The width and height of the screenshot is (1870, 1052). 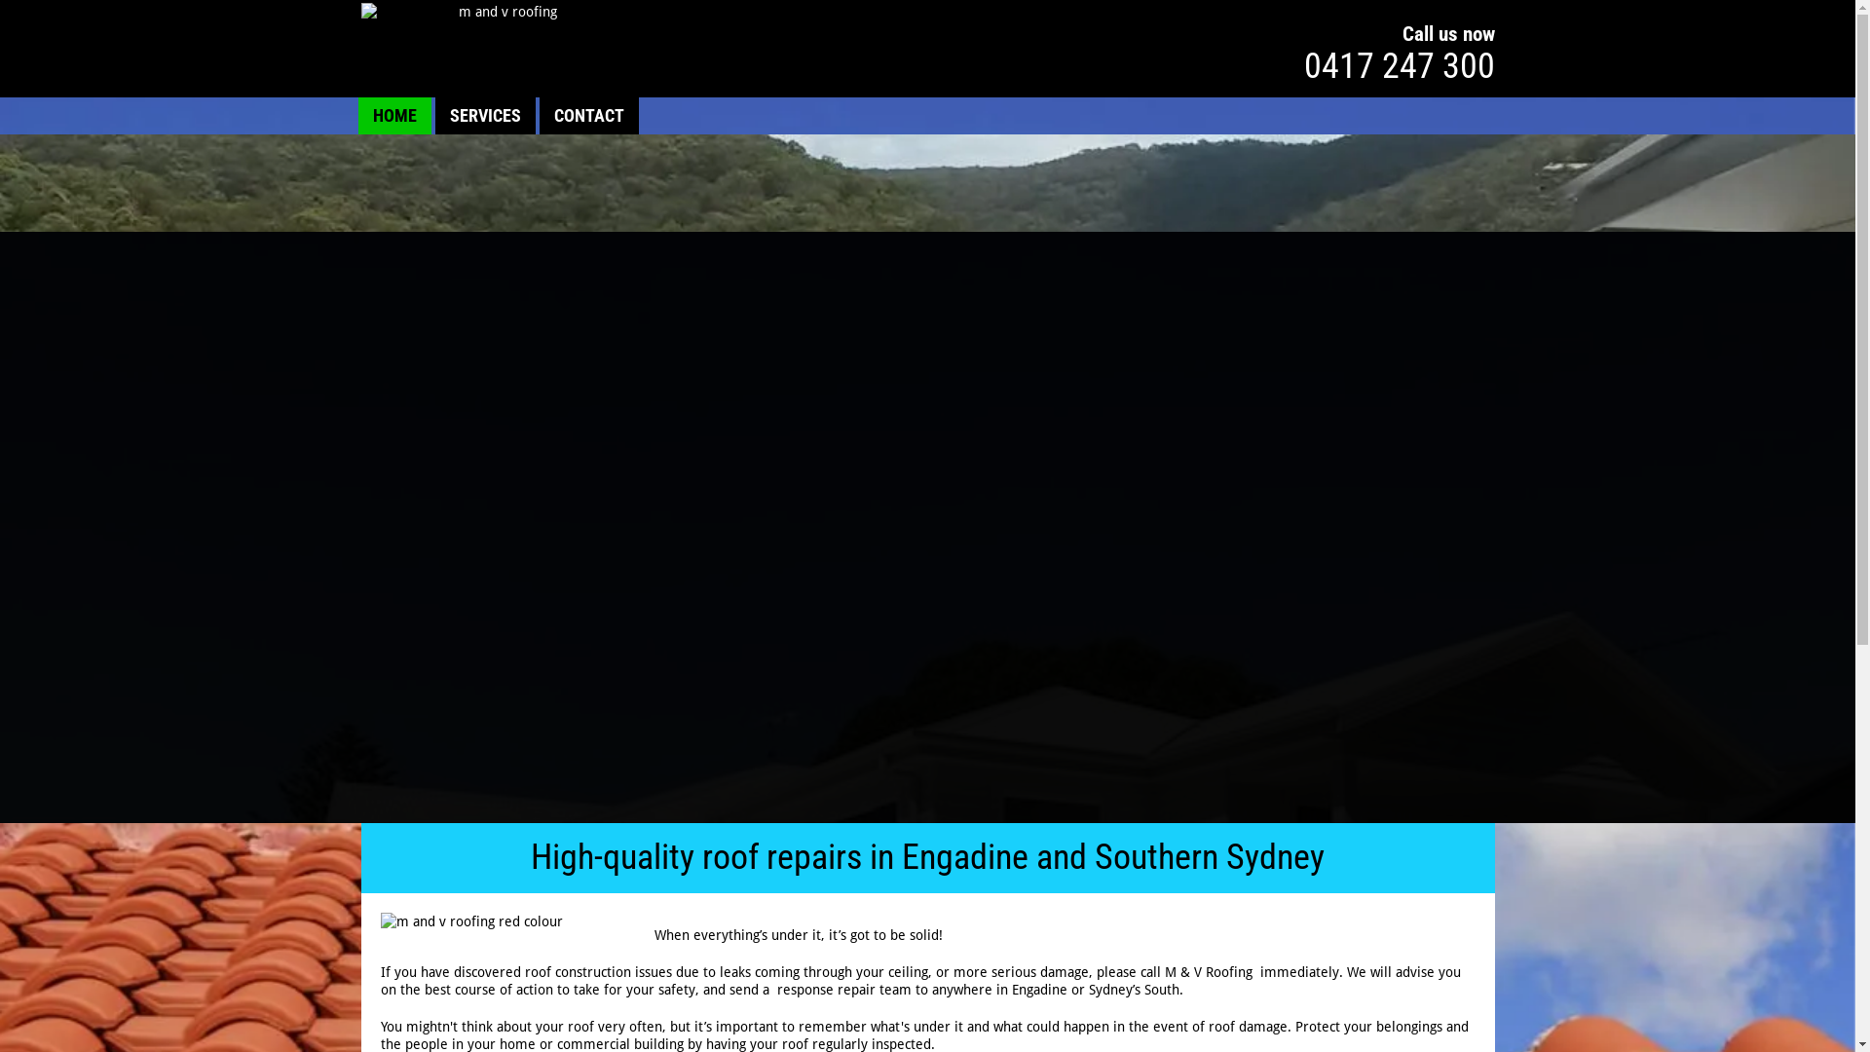 What do you see at coordinates (588, 116) in the screenshot?
I see `CONTACT` at bounding box center [588, 116].